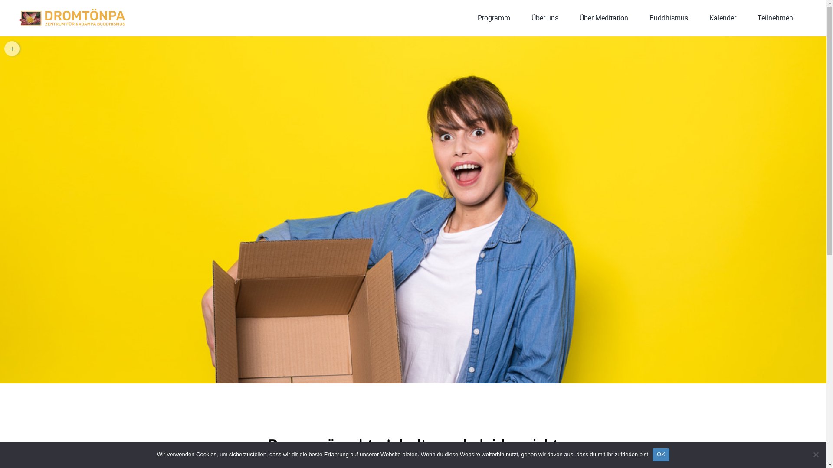 This screenshot has height=468, width=833. Describe the element at coordinates (816, 455) in the screenshot. I see `Nein` at that location.